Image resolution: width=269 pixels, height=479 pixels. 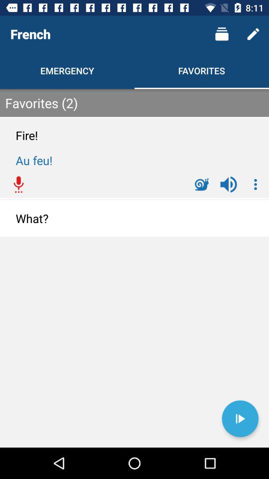 What do you see at coordinates (221, 34) in the screenshot?
I see `choose item above favorites item` at bounding box center [221, 34].